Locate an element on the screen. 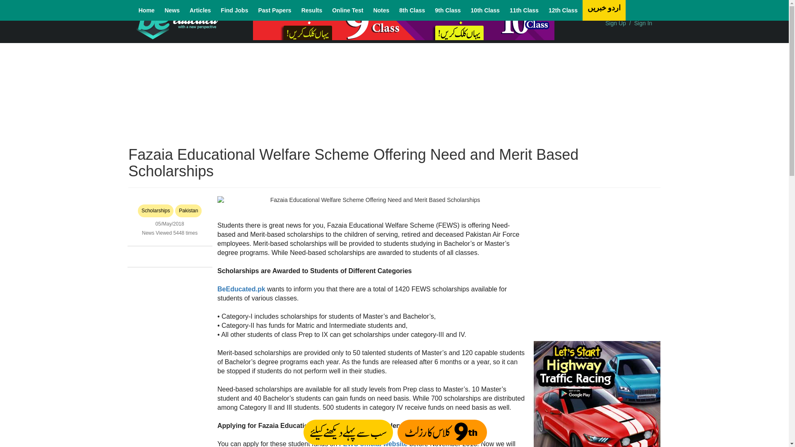  Articles is located at coordinates (200, 10).